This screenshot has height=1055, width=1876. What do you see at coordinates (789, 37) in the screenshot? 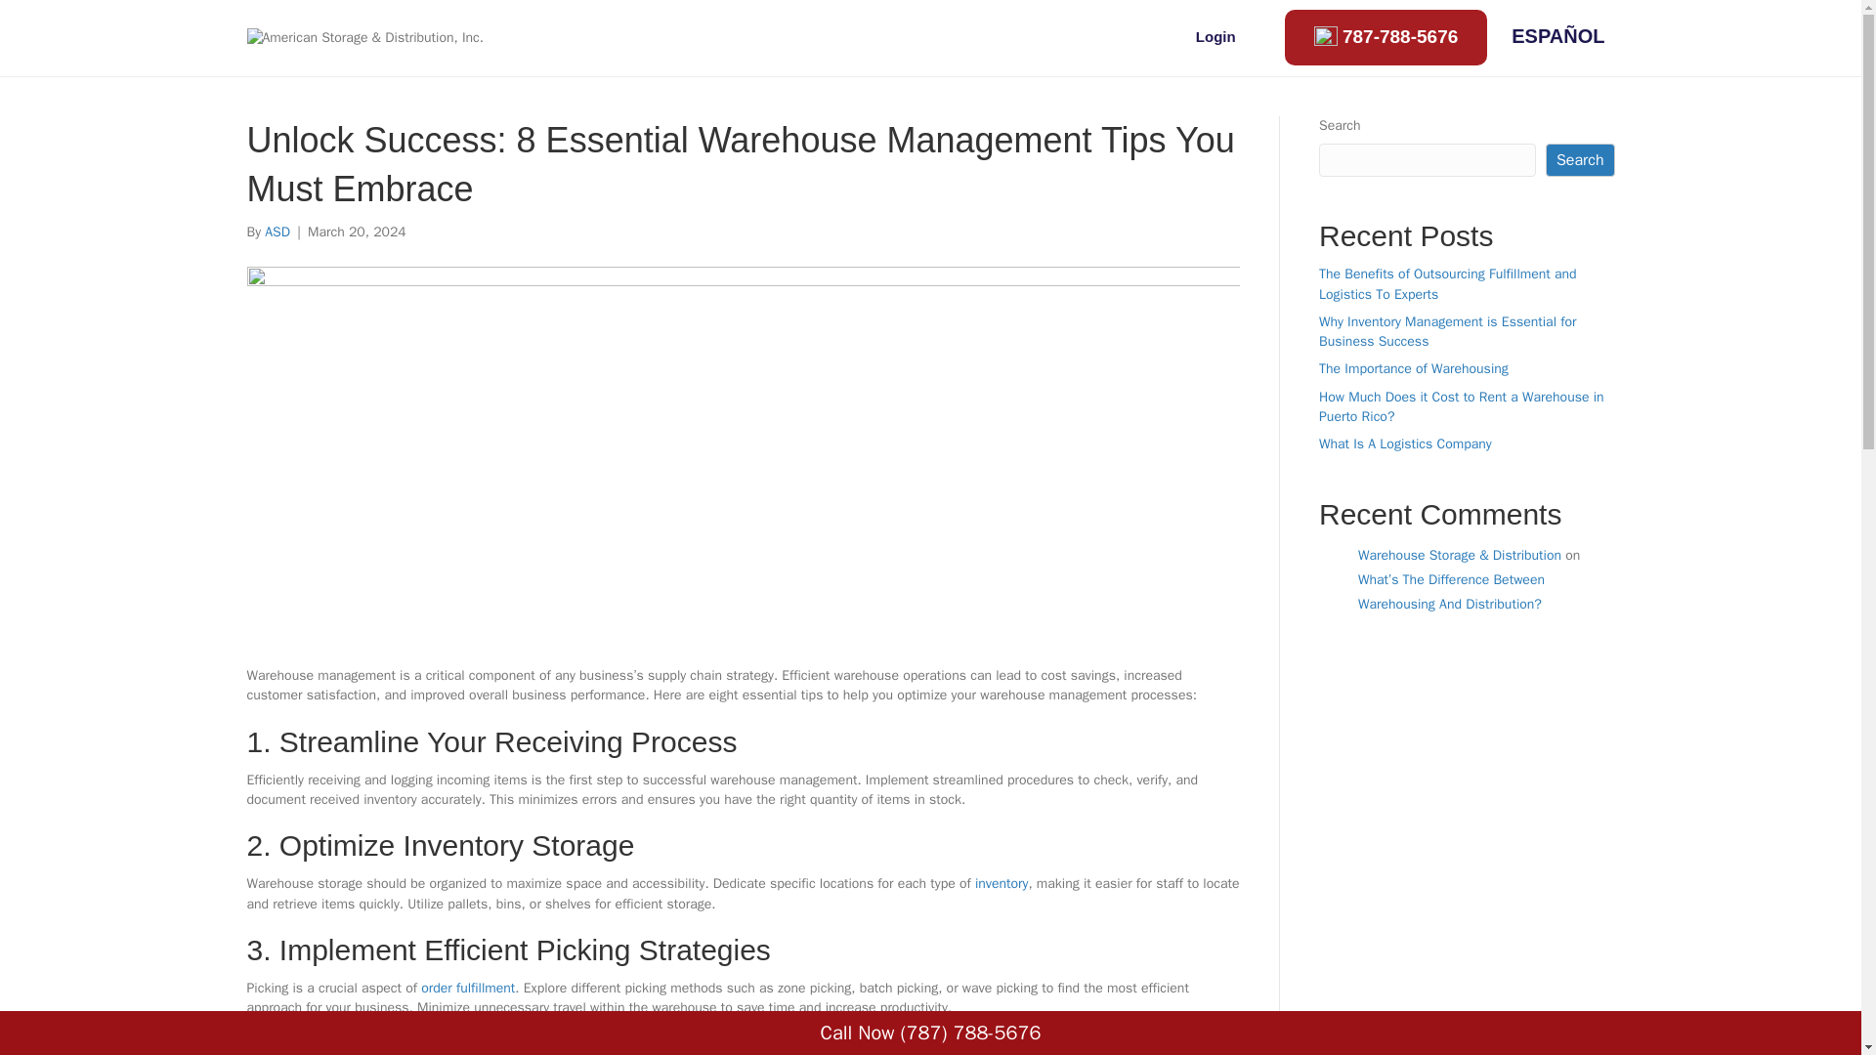
I see `Services` at bounding box center [789, 37].